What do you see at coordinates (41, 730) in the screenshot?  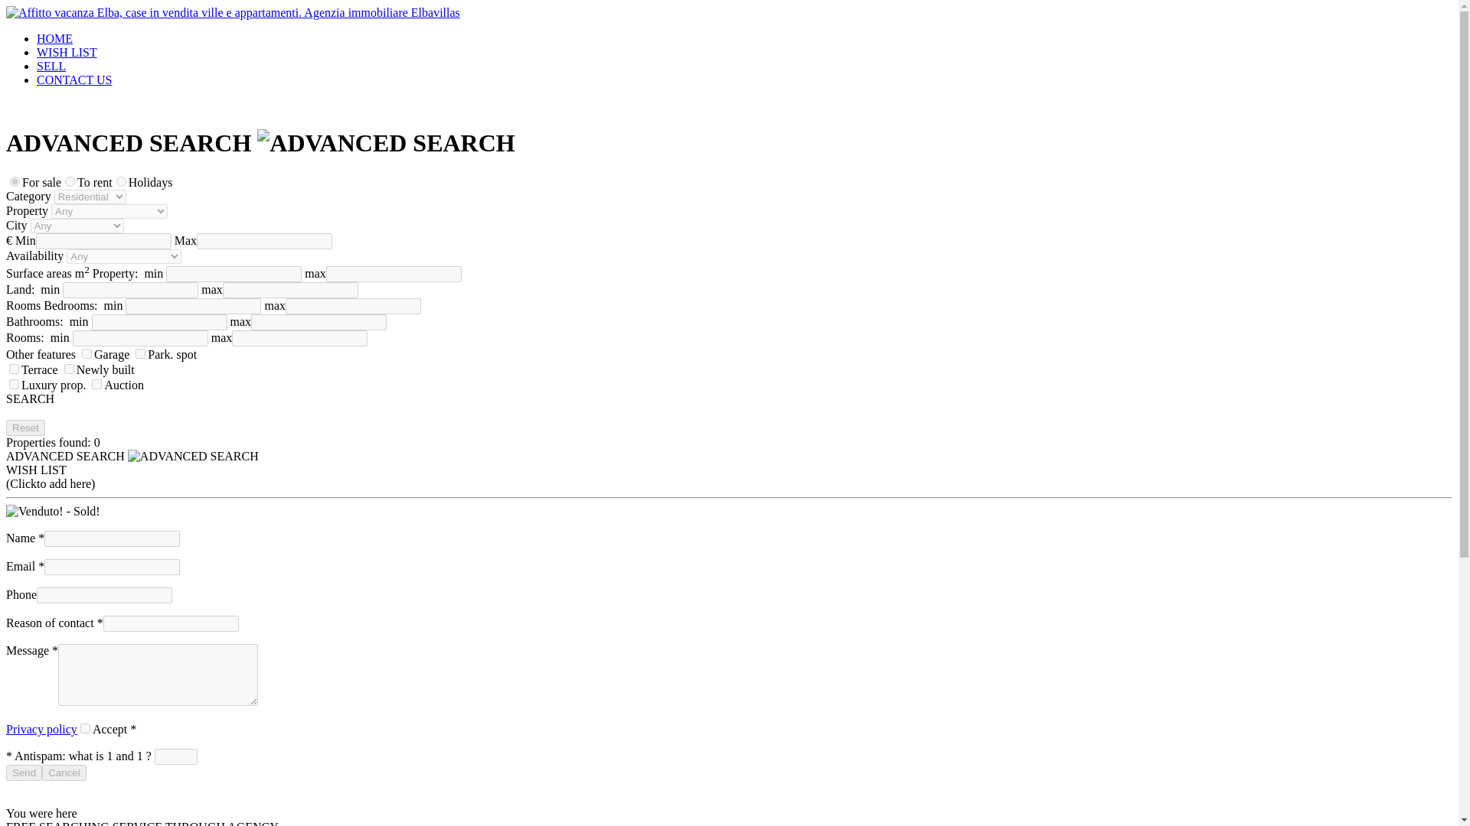 I see `Privacy policy` at bounding box center [41, 730].